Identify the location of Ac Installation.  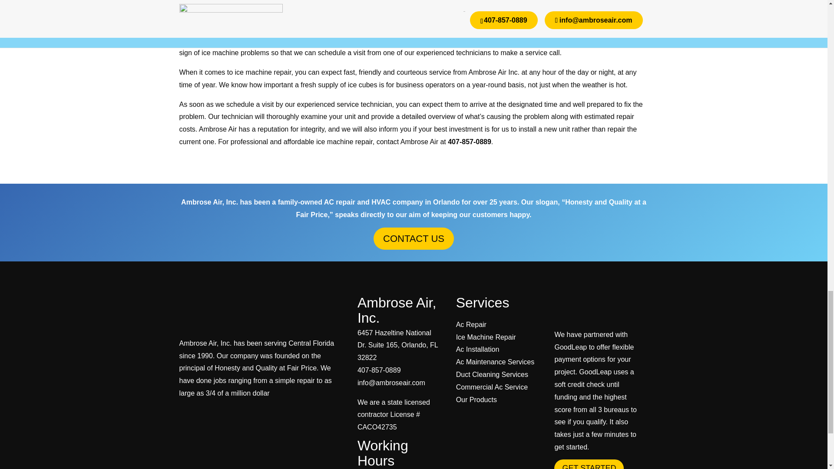
(478, 349).